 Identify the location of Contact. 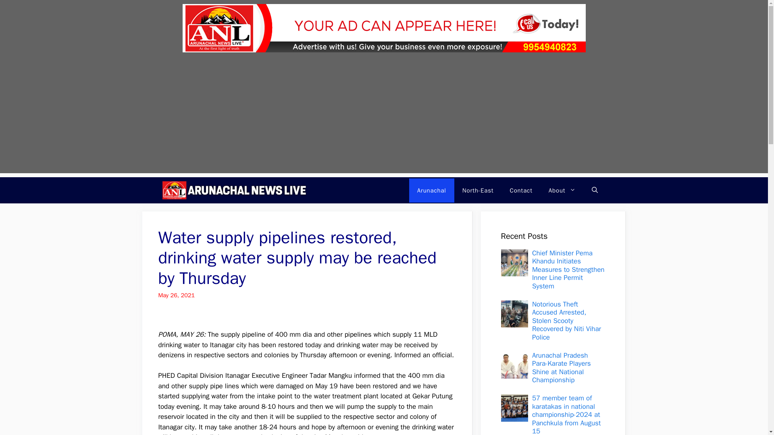
(521, 190).